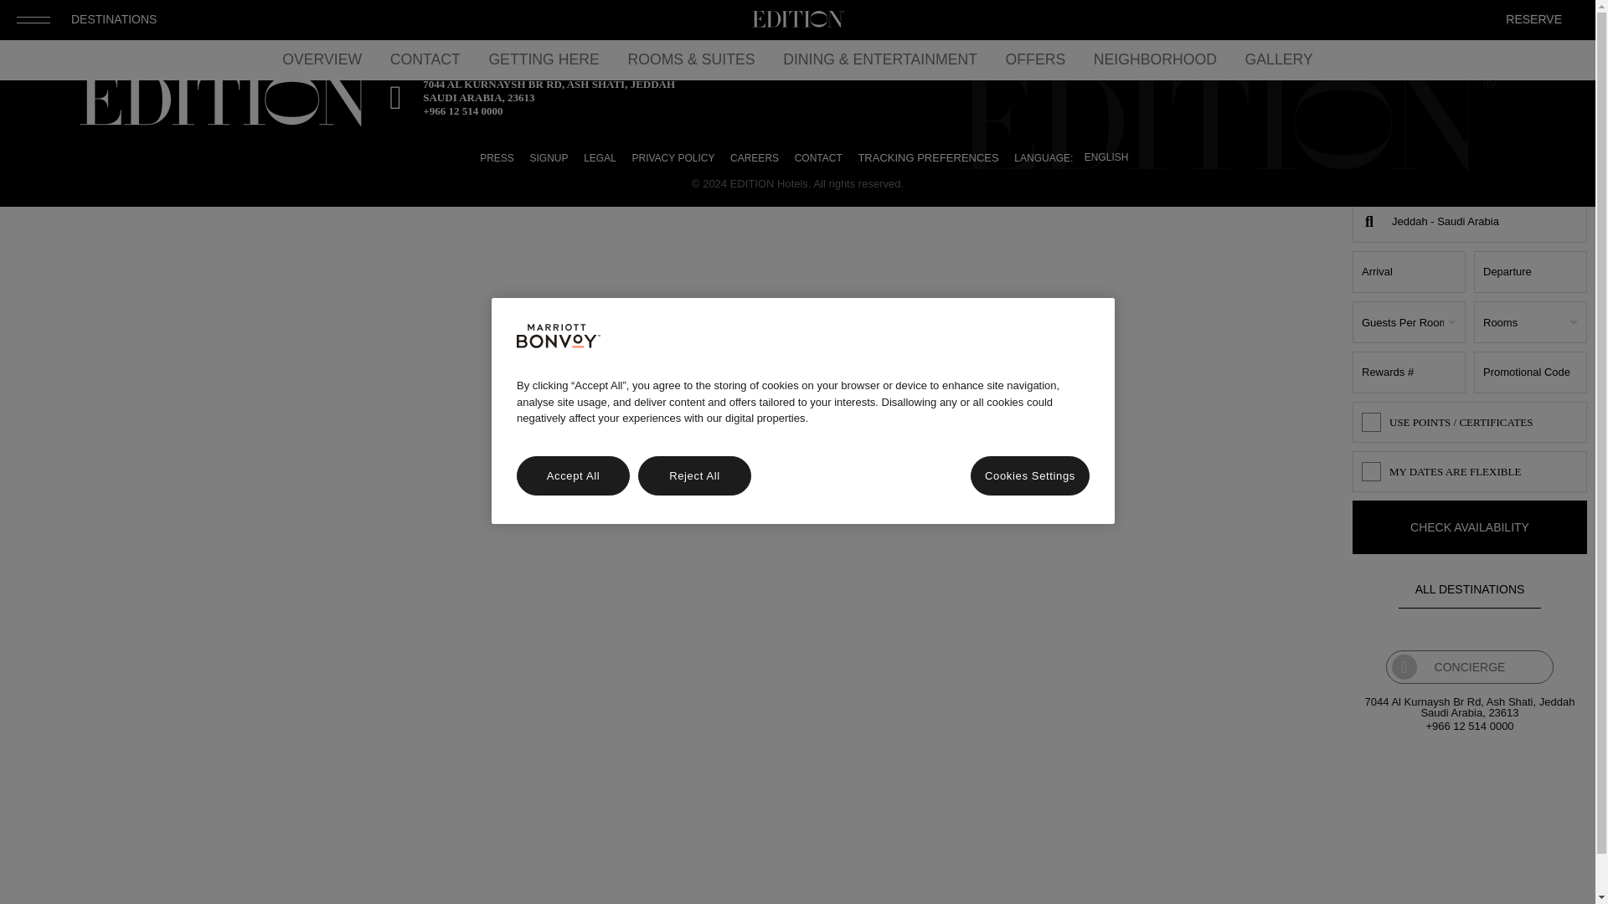 This screenshot has width=1608, height=904. What do you see at coordinates (1533, 19) in the screenshot?
I see `Reserve a Room` at bounding box center [1533, 19].